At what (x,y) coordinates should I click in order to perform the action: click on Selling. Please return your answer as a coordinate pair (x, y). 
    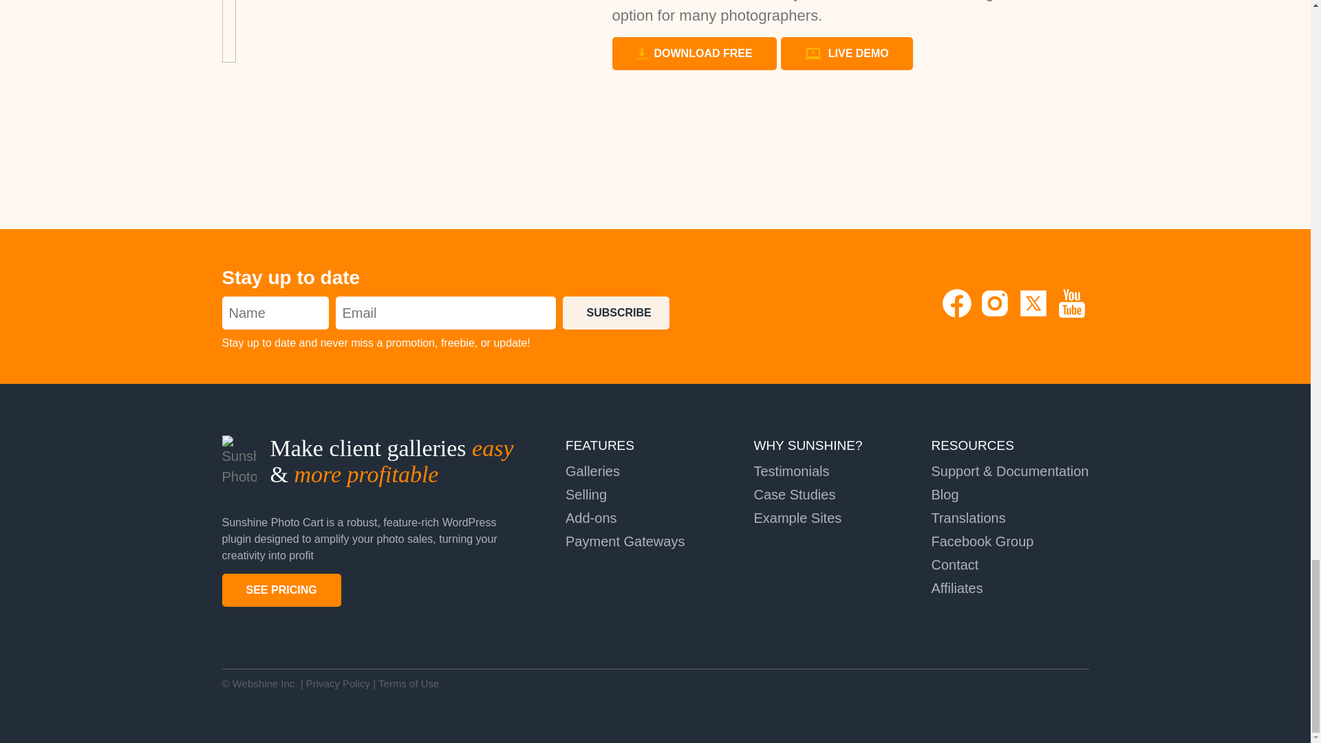
    Looking at the image, I should click on (586, 495).